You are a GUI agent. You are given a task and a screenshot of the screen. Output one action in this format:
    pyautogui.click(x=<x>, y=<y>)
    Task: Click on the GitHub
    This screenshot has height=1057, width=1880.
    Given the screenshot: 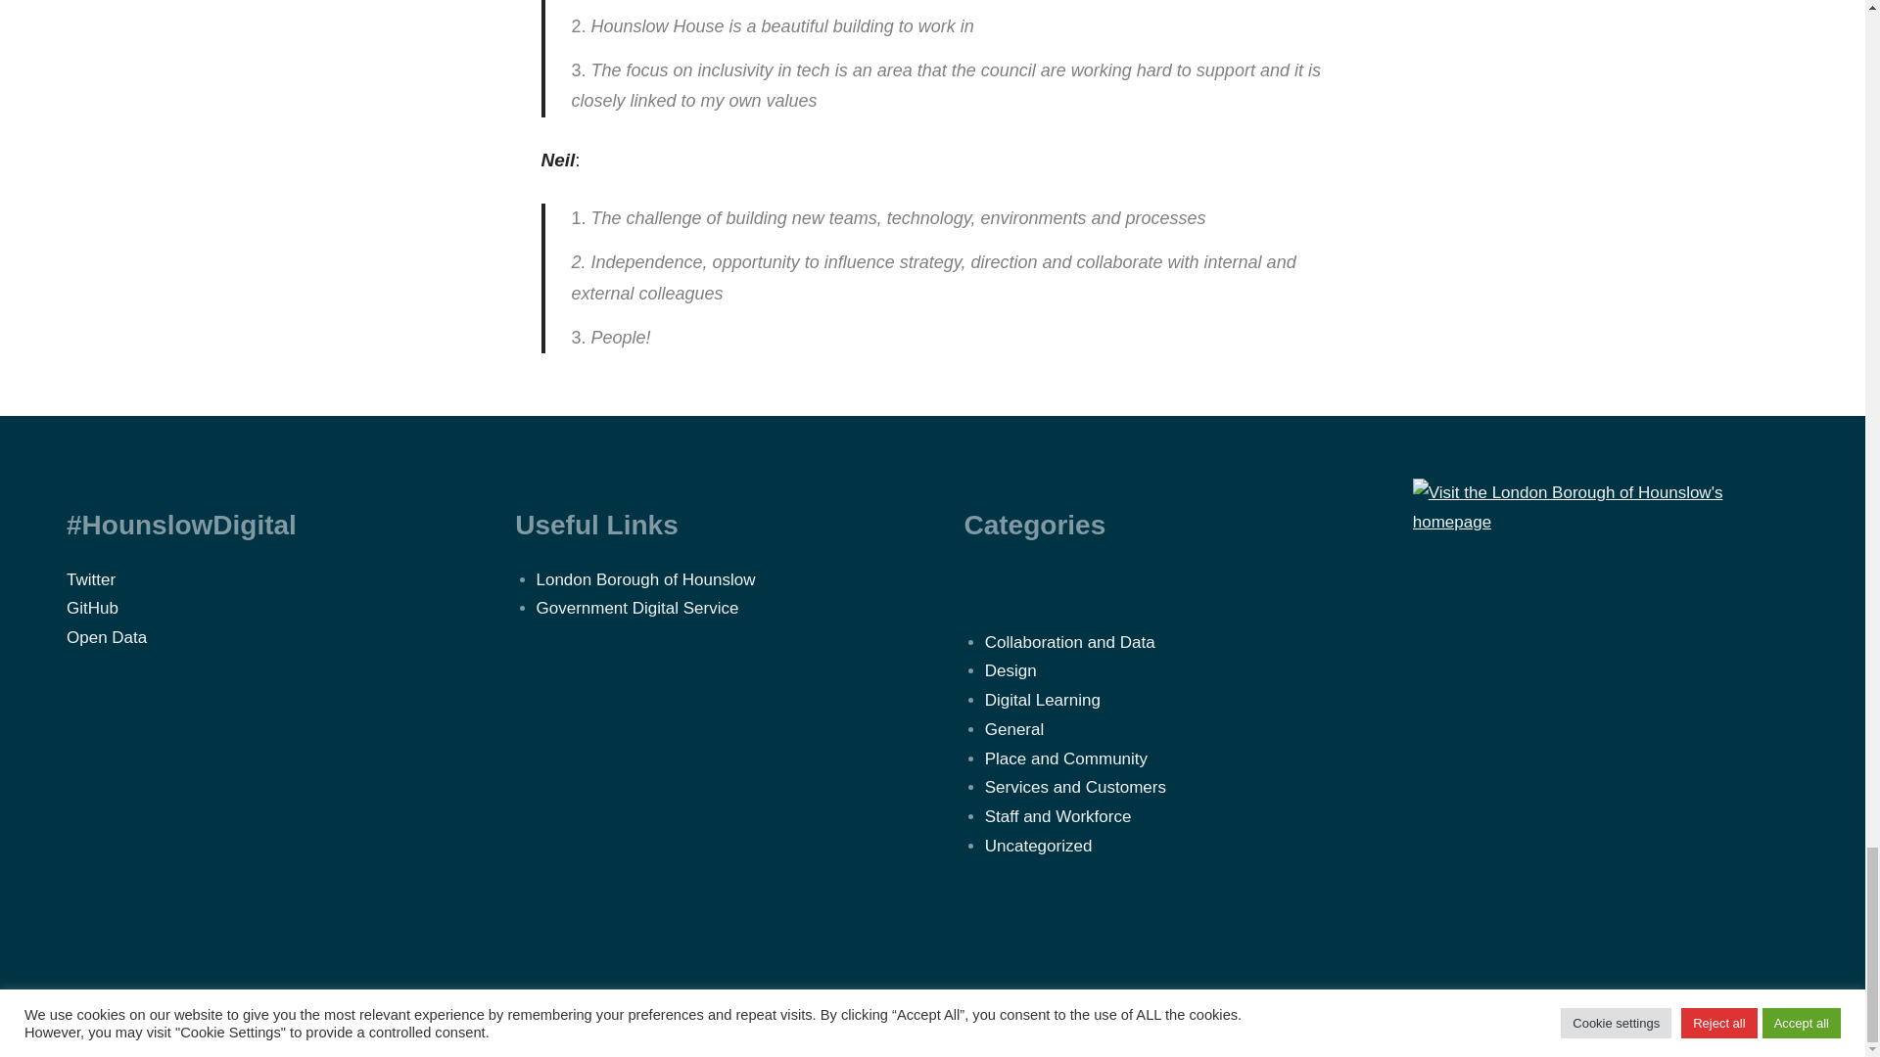 What is the action you would take?
    pyautogui.click(x=92, y=608)
    